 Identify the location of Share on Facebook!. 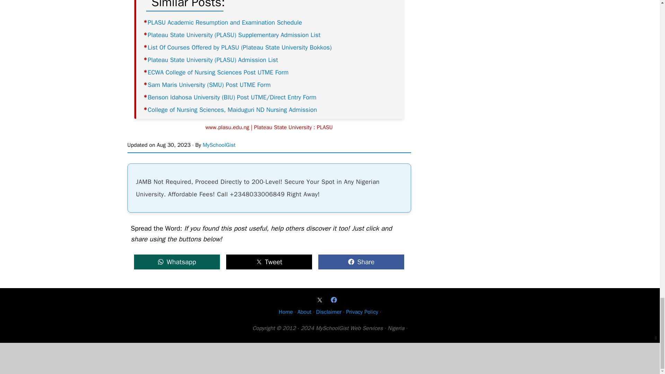
(361, 262).